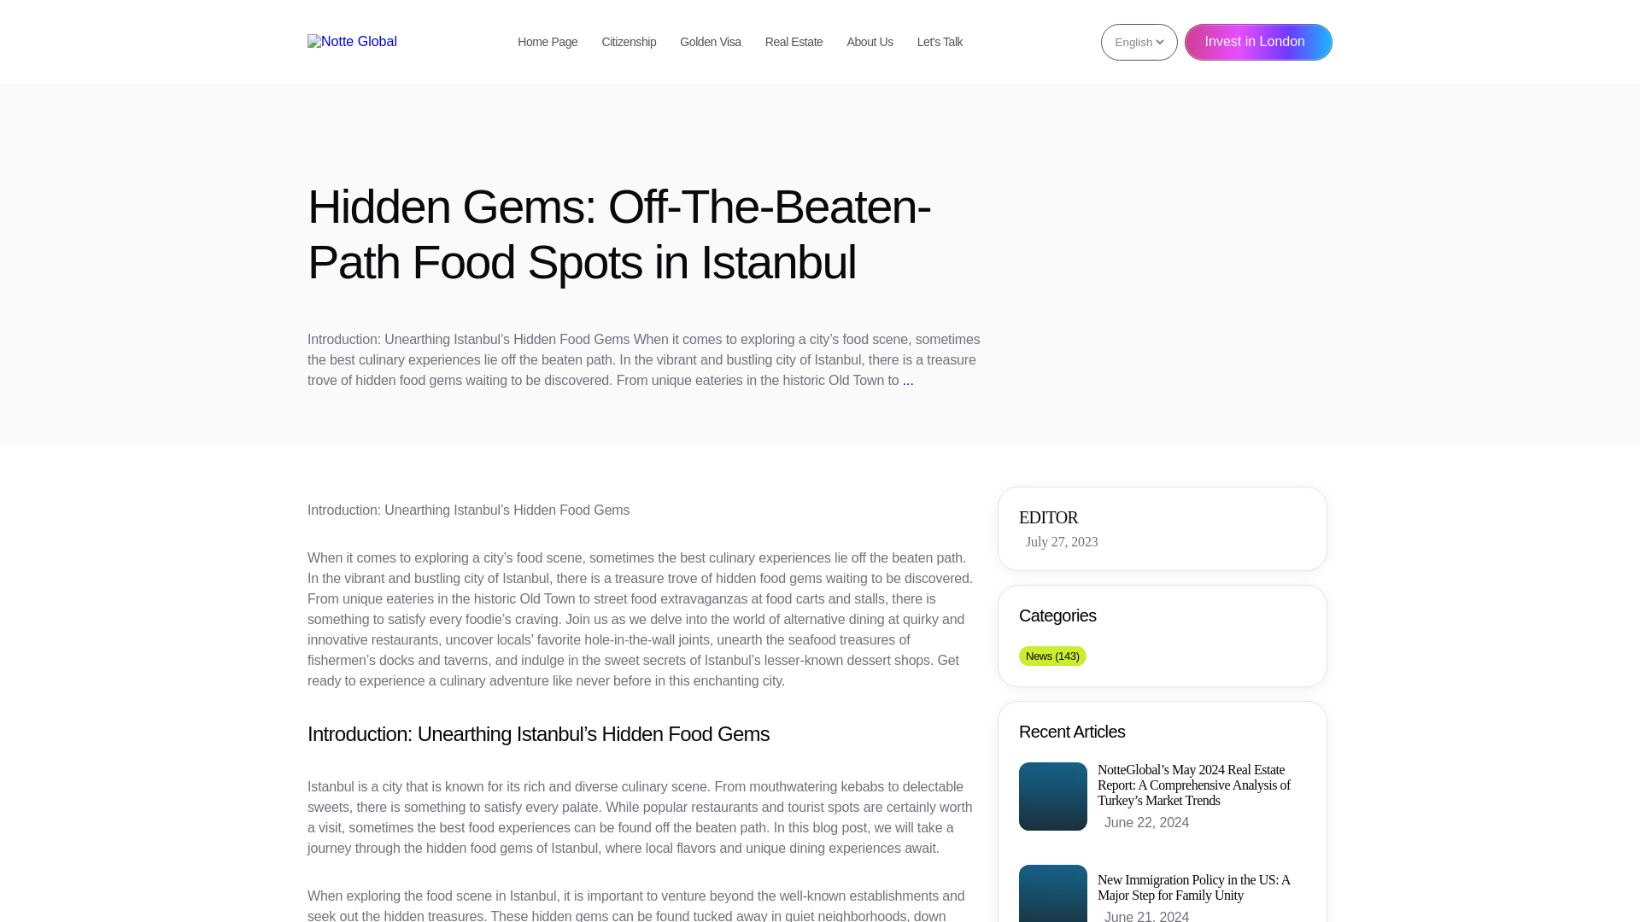 The width and height of the screenshot is (1640, 922). I want to click on Let's Talk, so click(940, 42).